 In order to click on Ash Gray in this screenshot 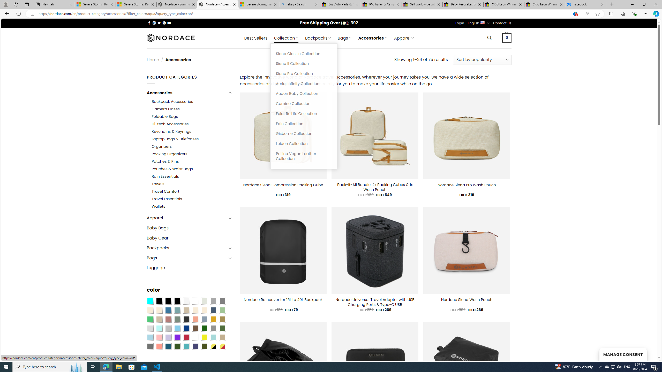, I will do `click(204, 301)`.